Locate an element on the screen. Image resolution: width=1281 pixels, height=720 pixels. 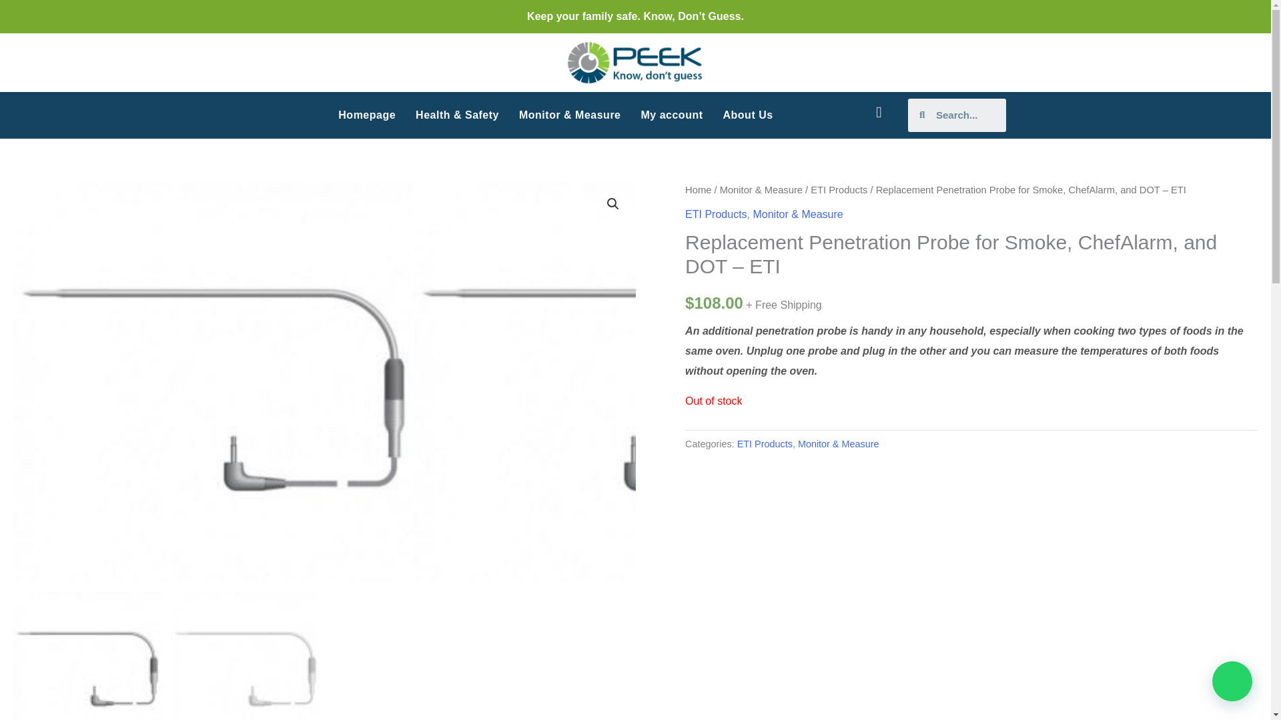
ETI Products is located at coordinates (765, 443).